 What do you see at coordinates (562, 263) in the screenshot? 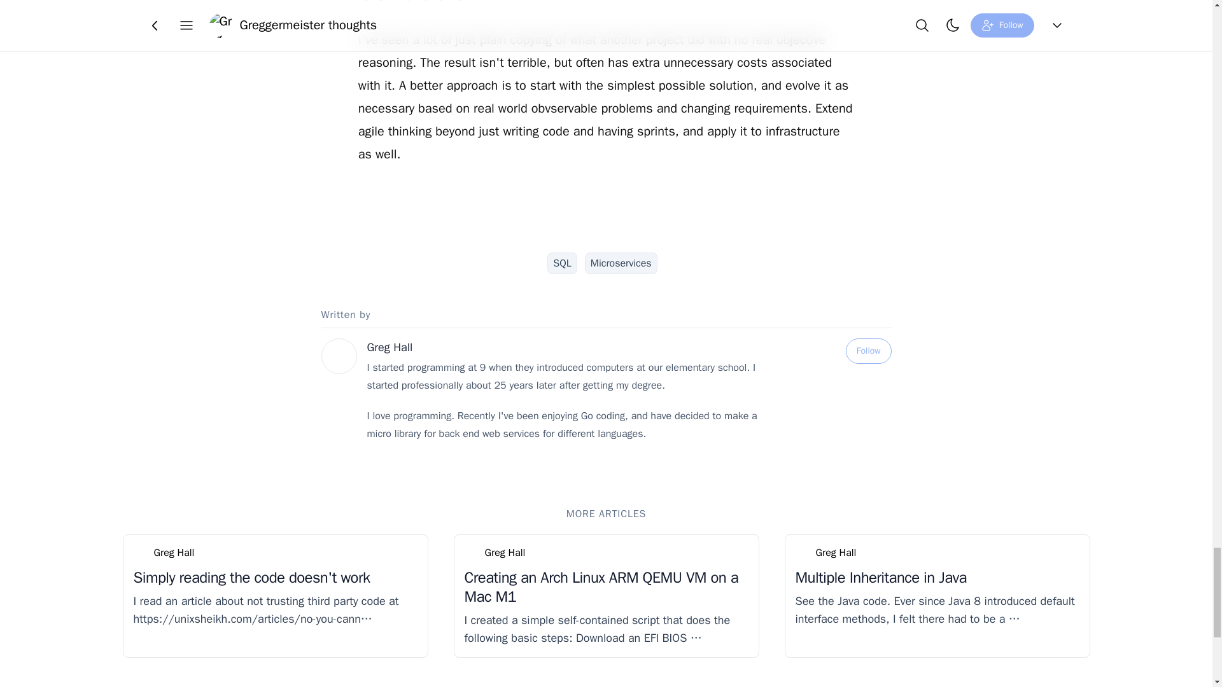
I see `SQL` at bounding box center [562, 263].